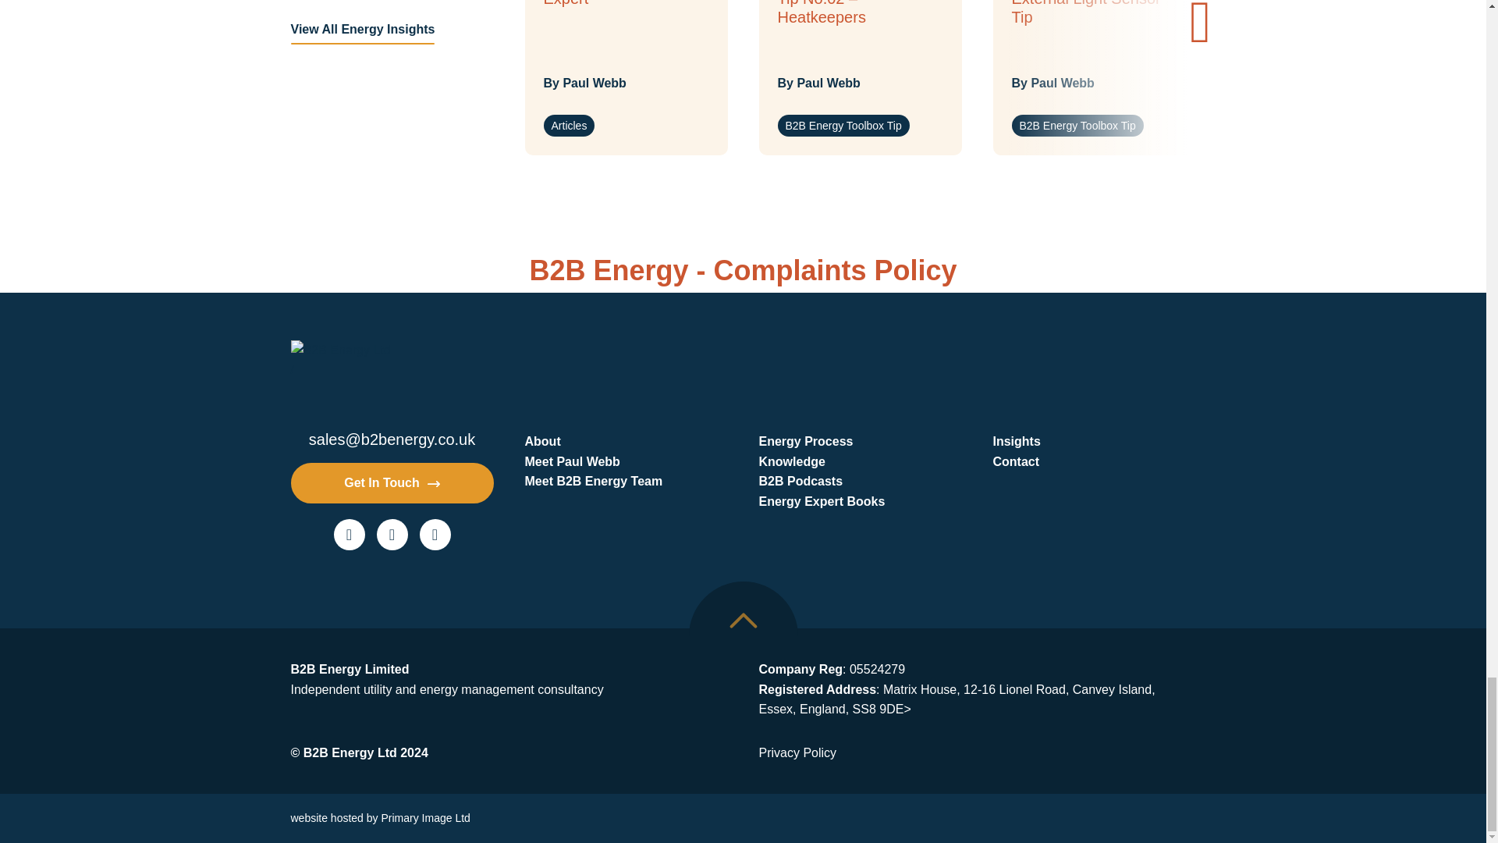  Describe the element at coordinates (860, 461) in the screenshot. I see `Knowledge` at that location.